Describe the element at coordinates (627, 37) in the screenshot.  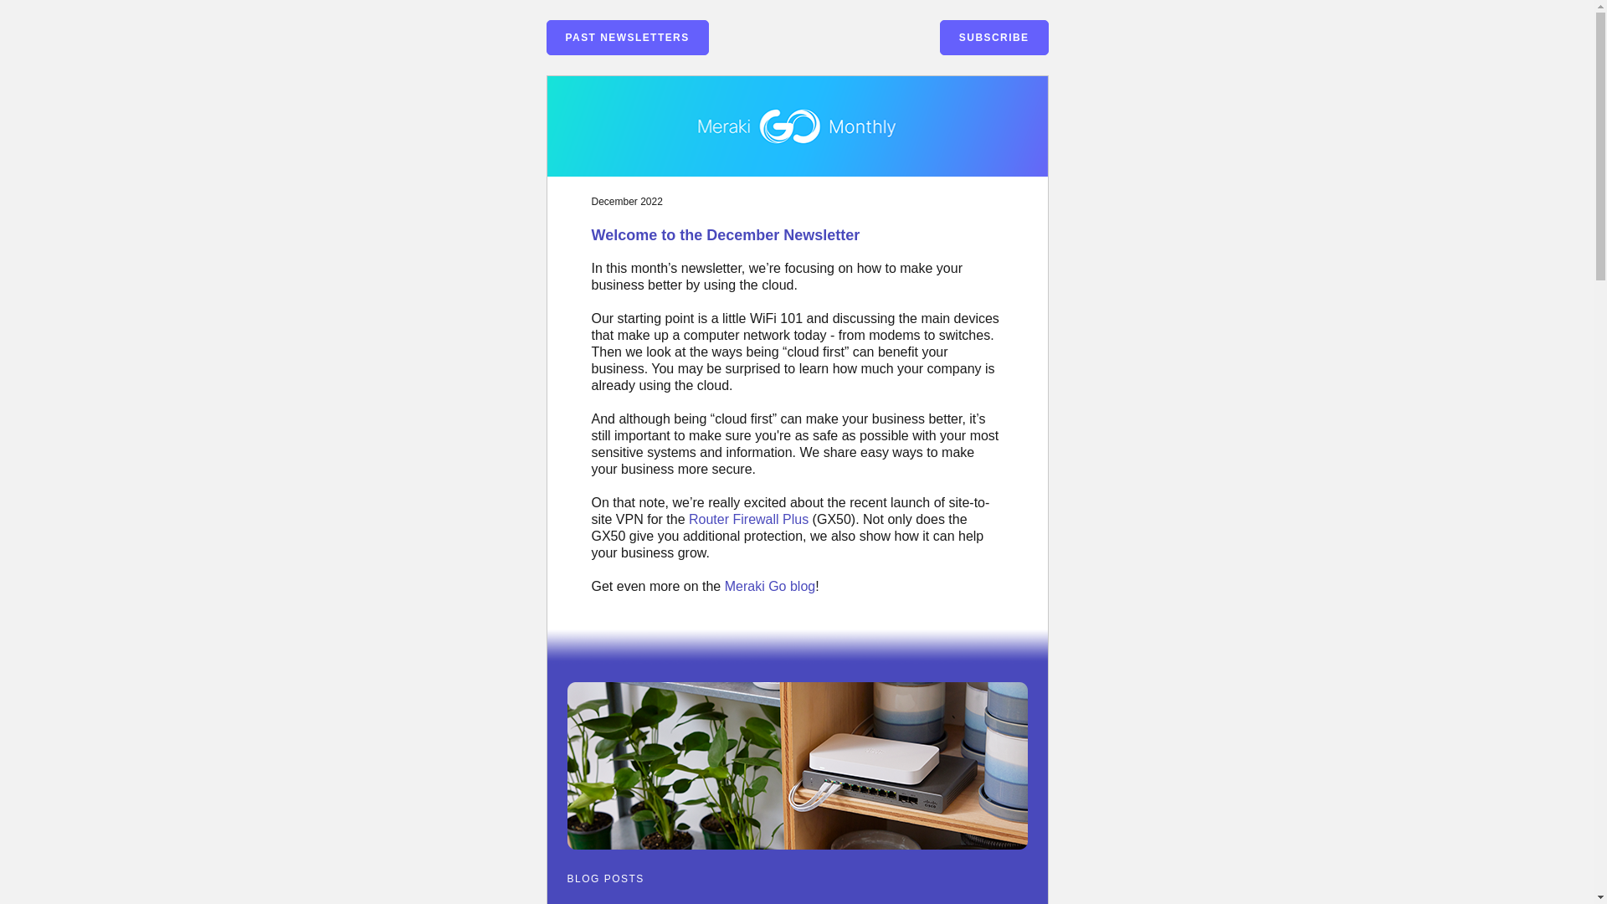
I see `PAST NEWSLETTERS` at that location.